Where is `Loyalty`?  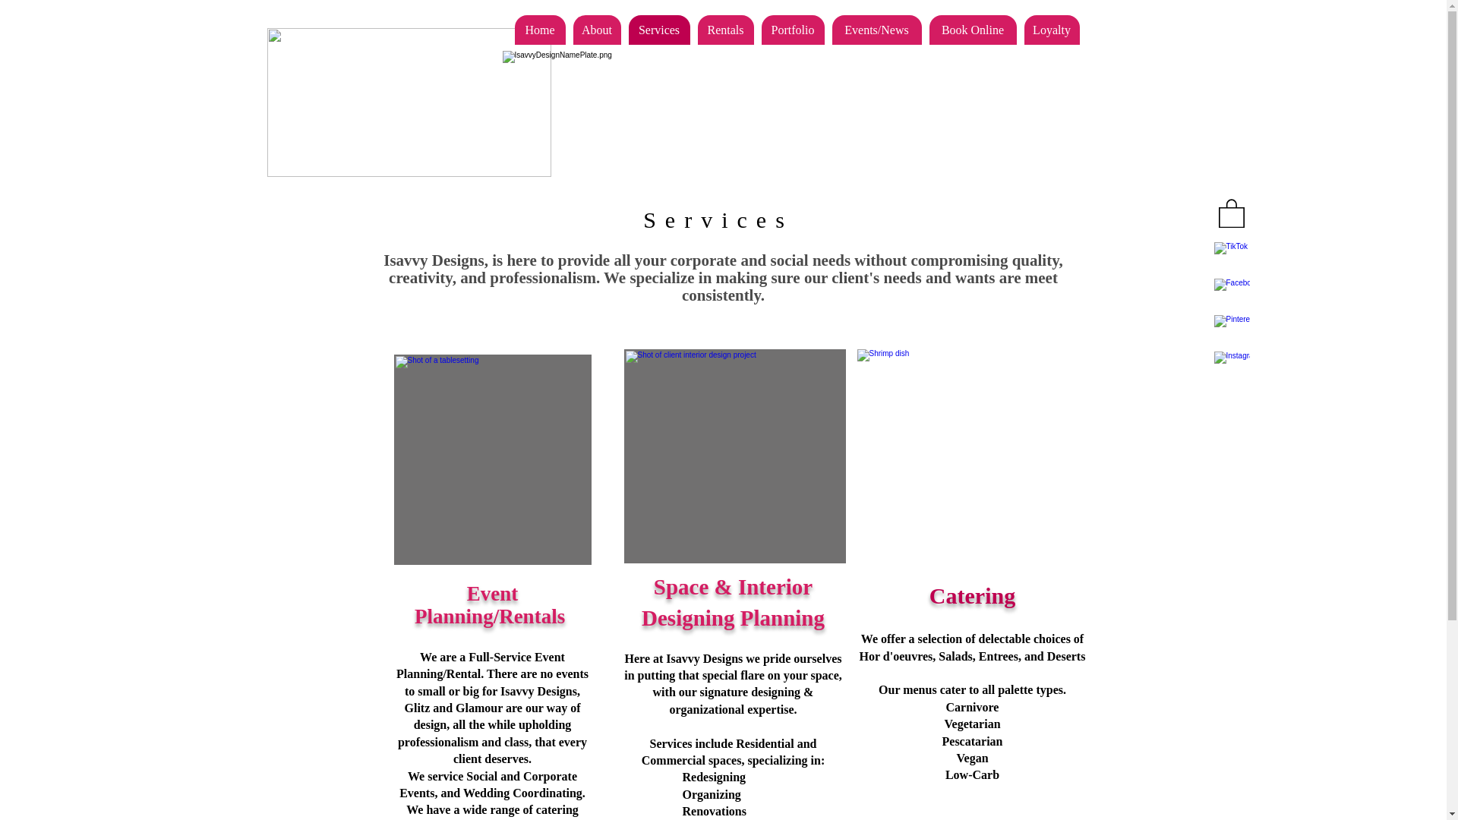
Loyalty is located at coordinates (1051, 30).